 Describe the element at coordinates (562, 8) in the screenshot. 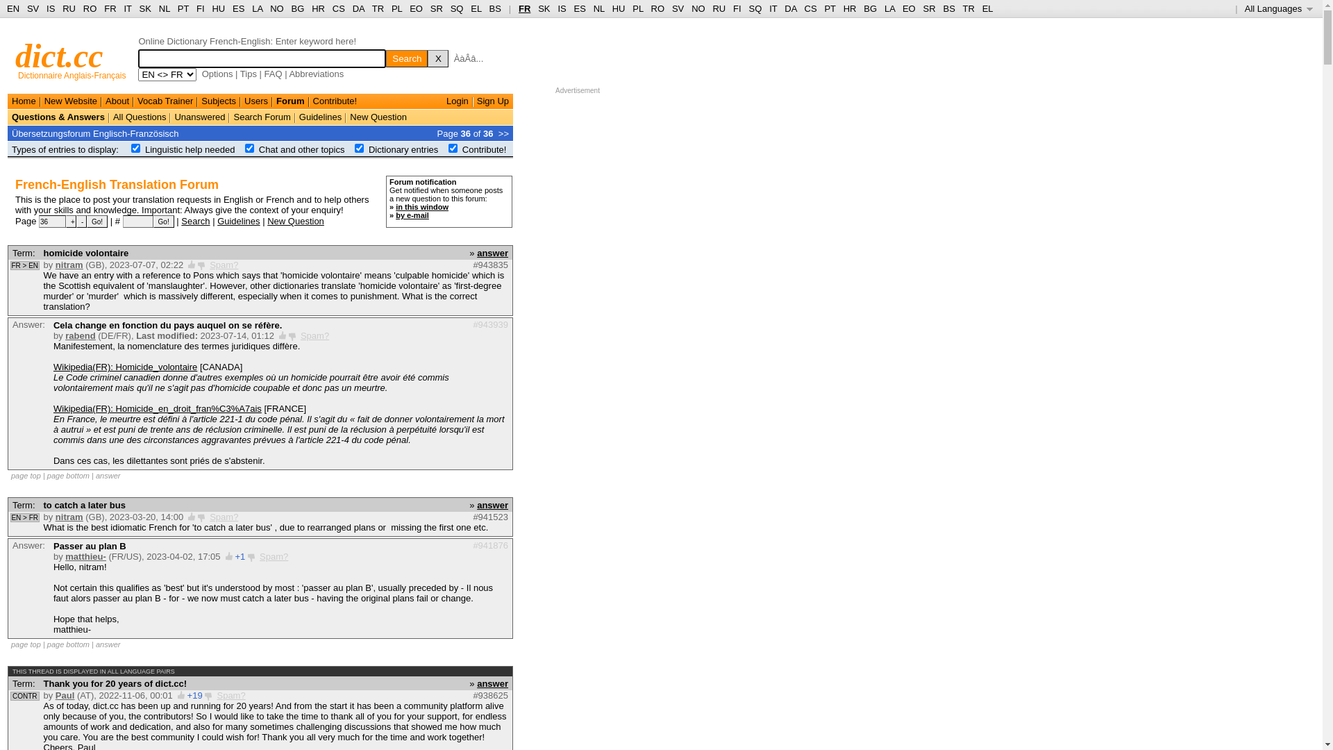

I see `IS` at that location.